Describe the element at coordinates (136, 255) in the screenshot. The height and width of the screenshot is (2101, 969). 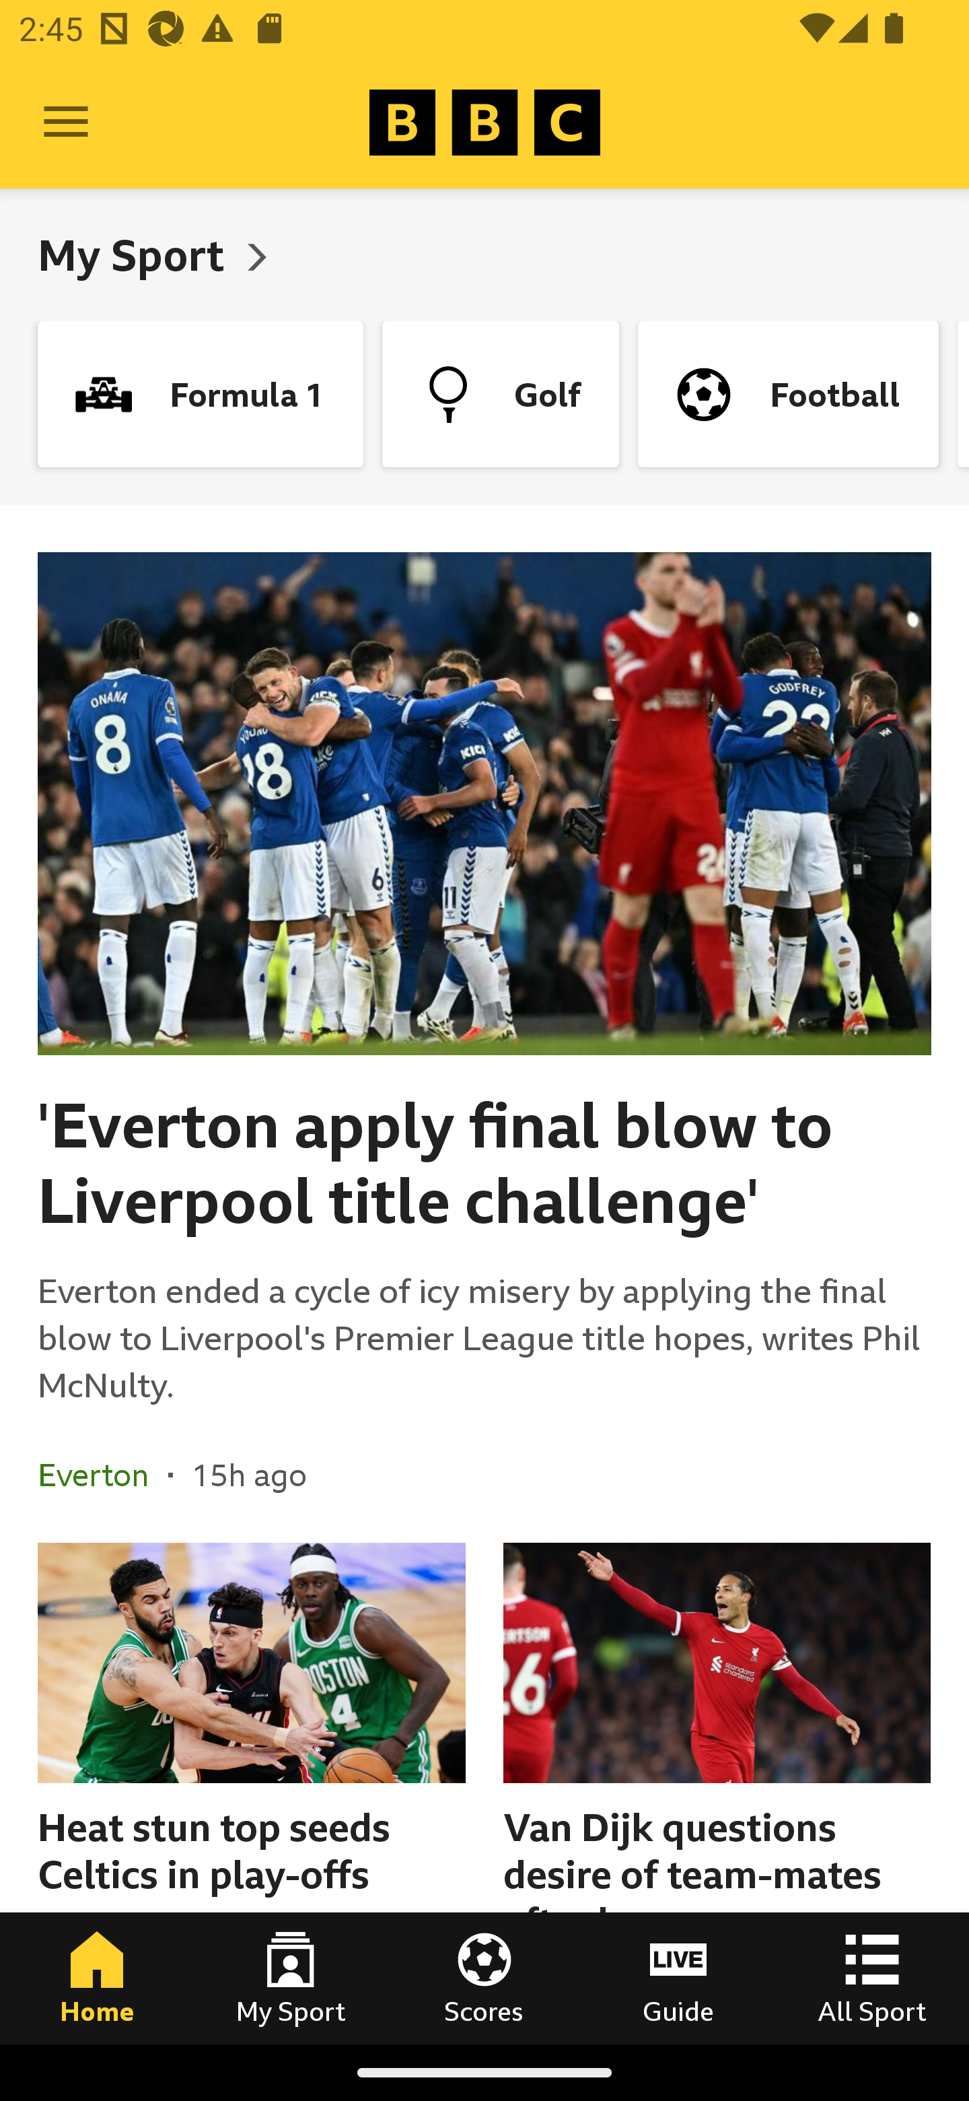
I see `My Sport` at that location.